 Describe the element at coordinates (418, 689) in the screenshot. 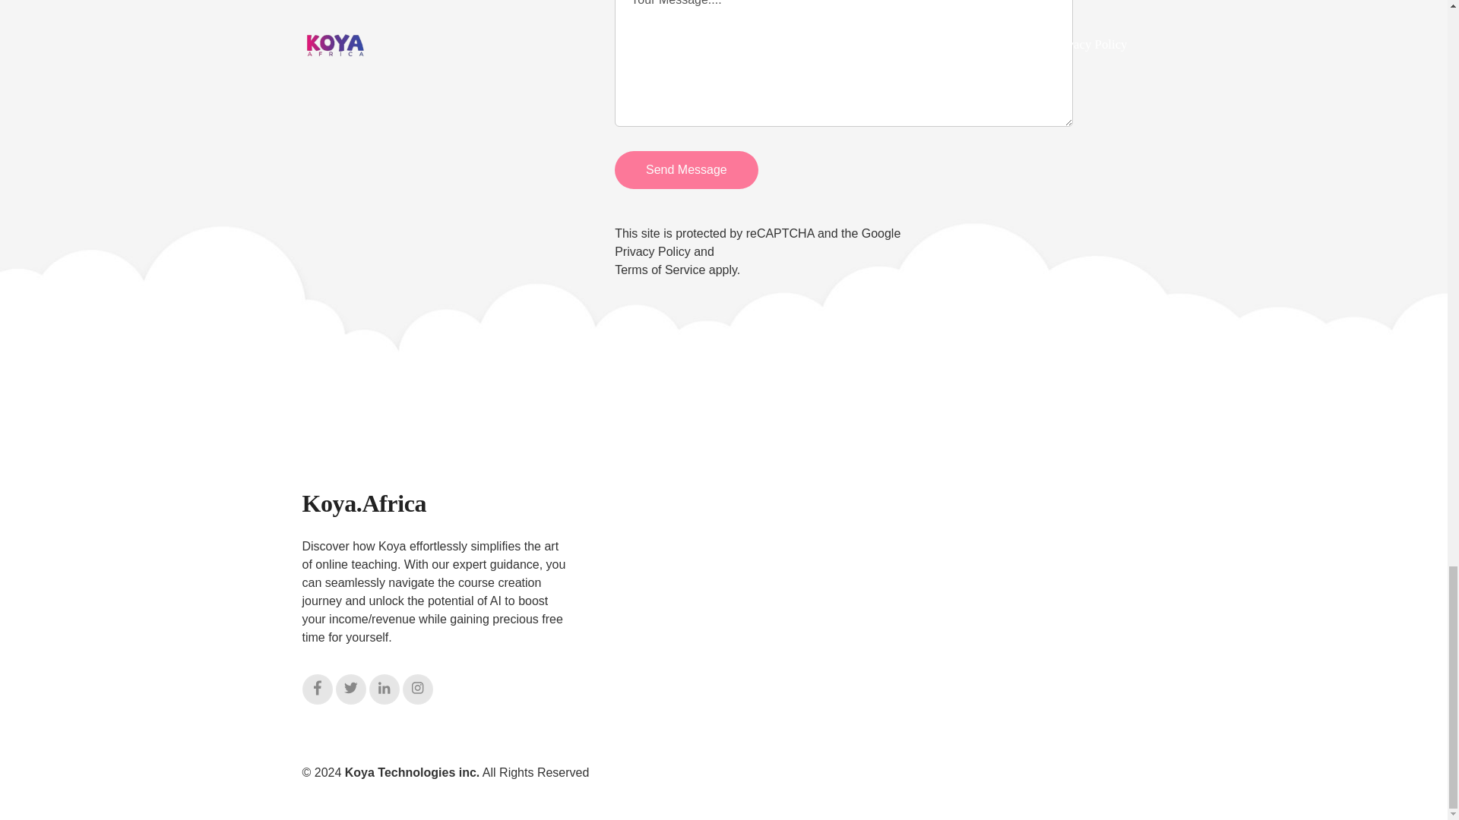

I see `Instagram` at that location.